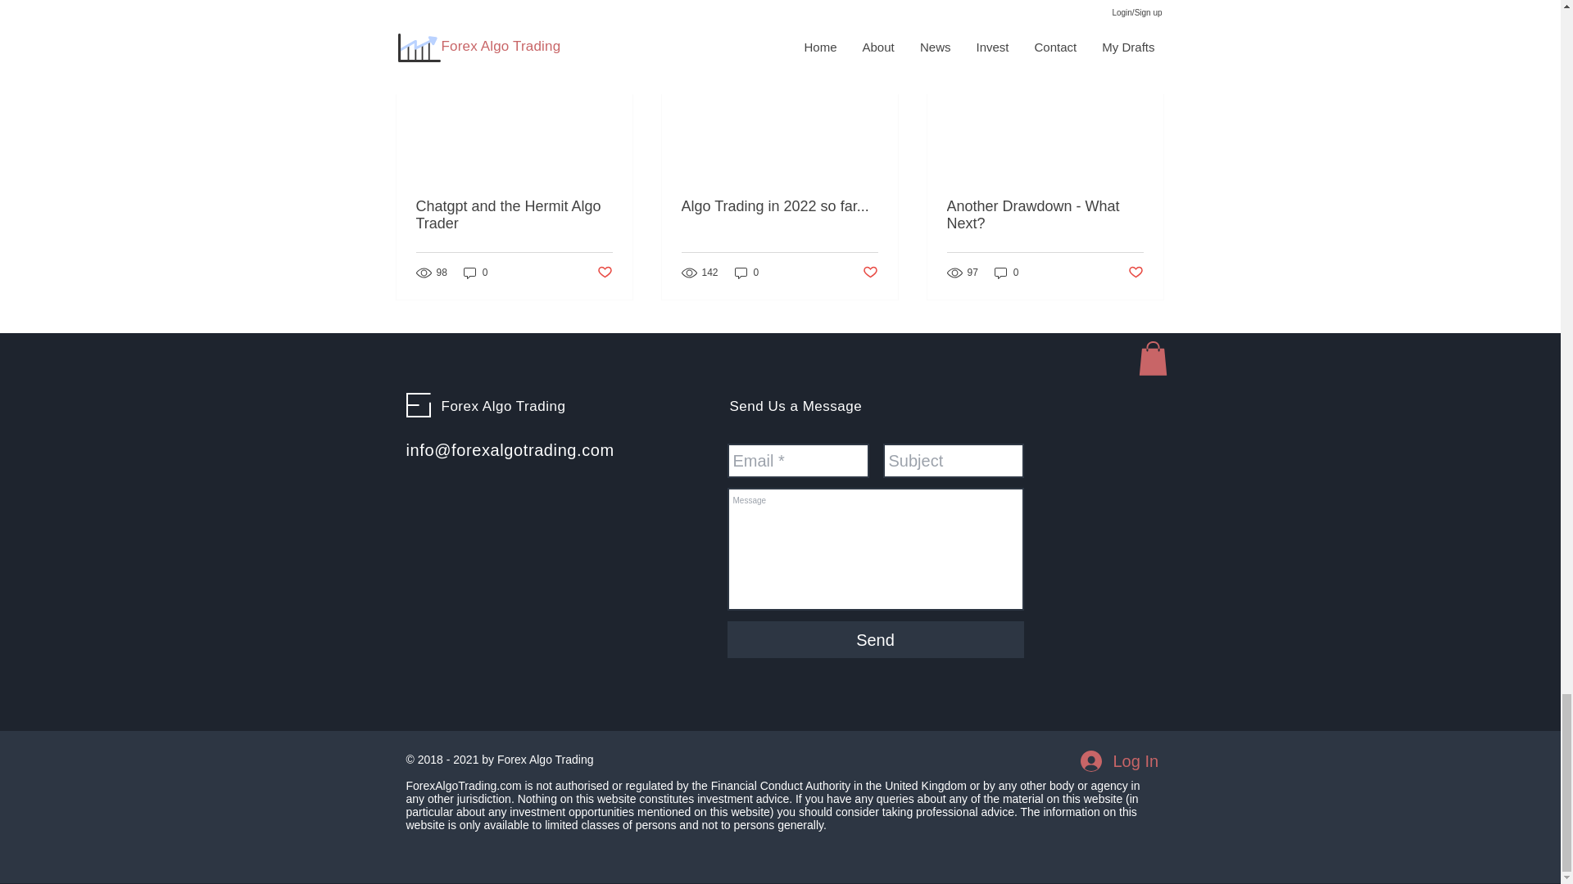  I want to click on Send, so click(875, 639).